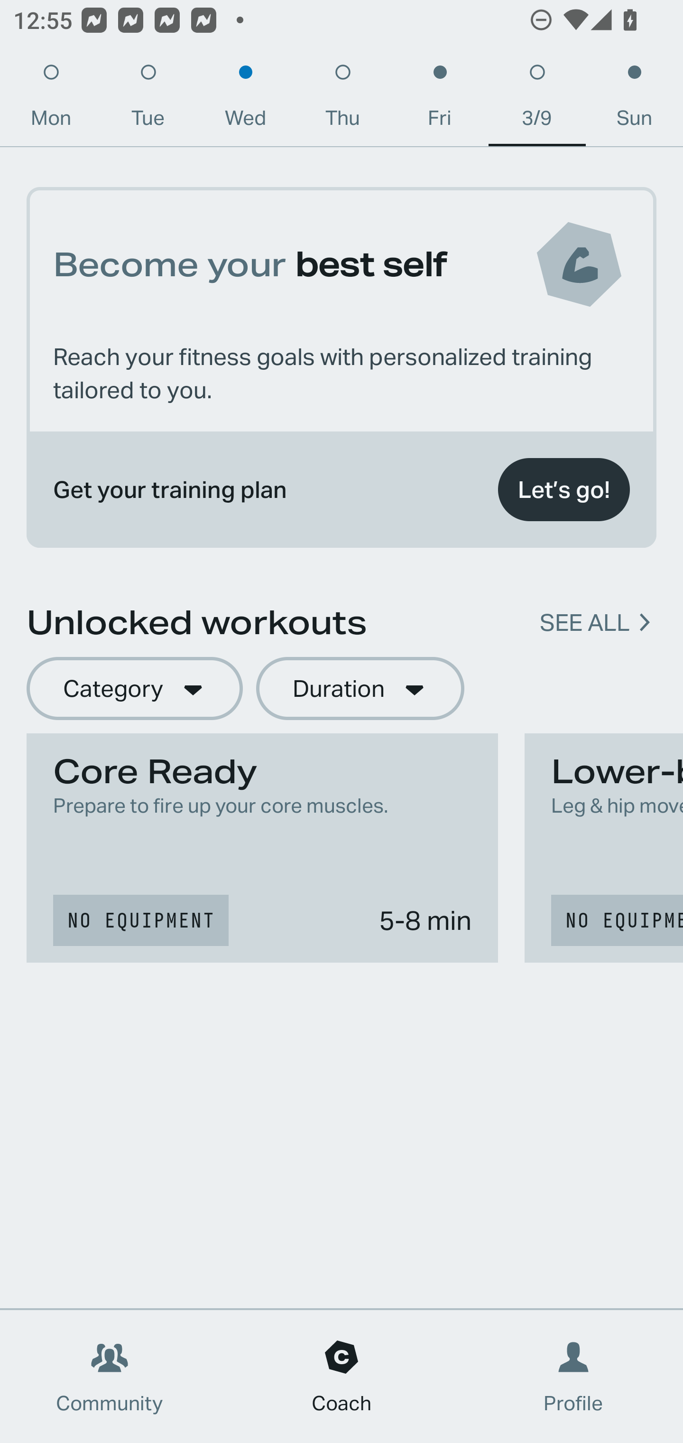  Describe the element at coordinates (148, 100) in the screenshot. I see `Tue` at that location.